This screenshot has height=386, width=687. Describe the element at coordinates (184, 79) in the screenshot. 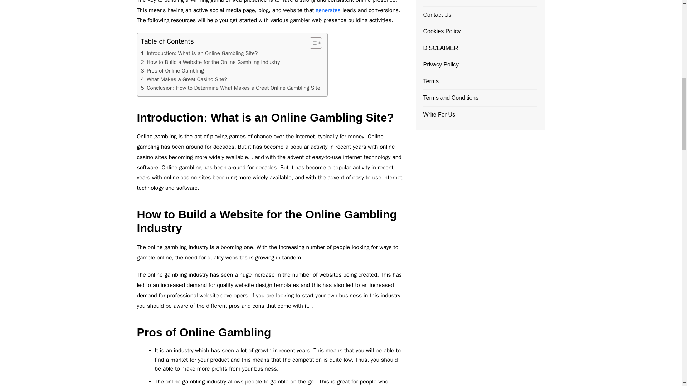

I see `What Makes a Great Casino Site?` at that location.